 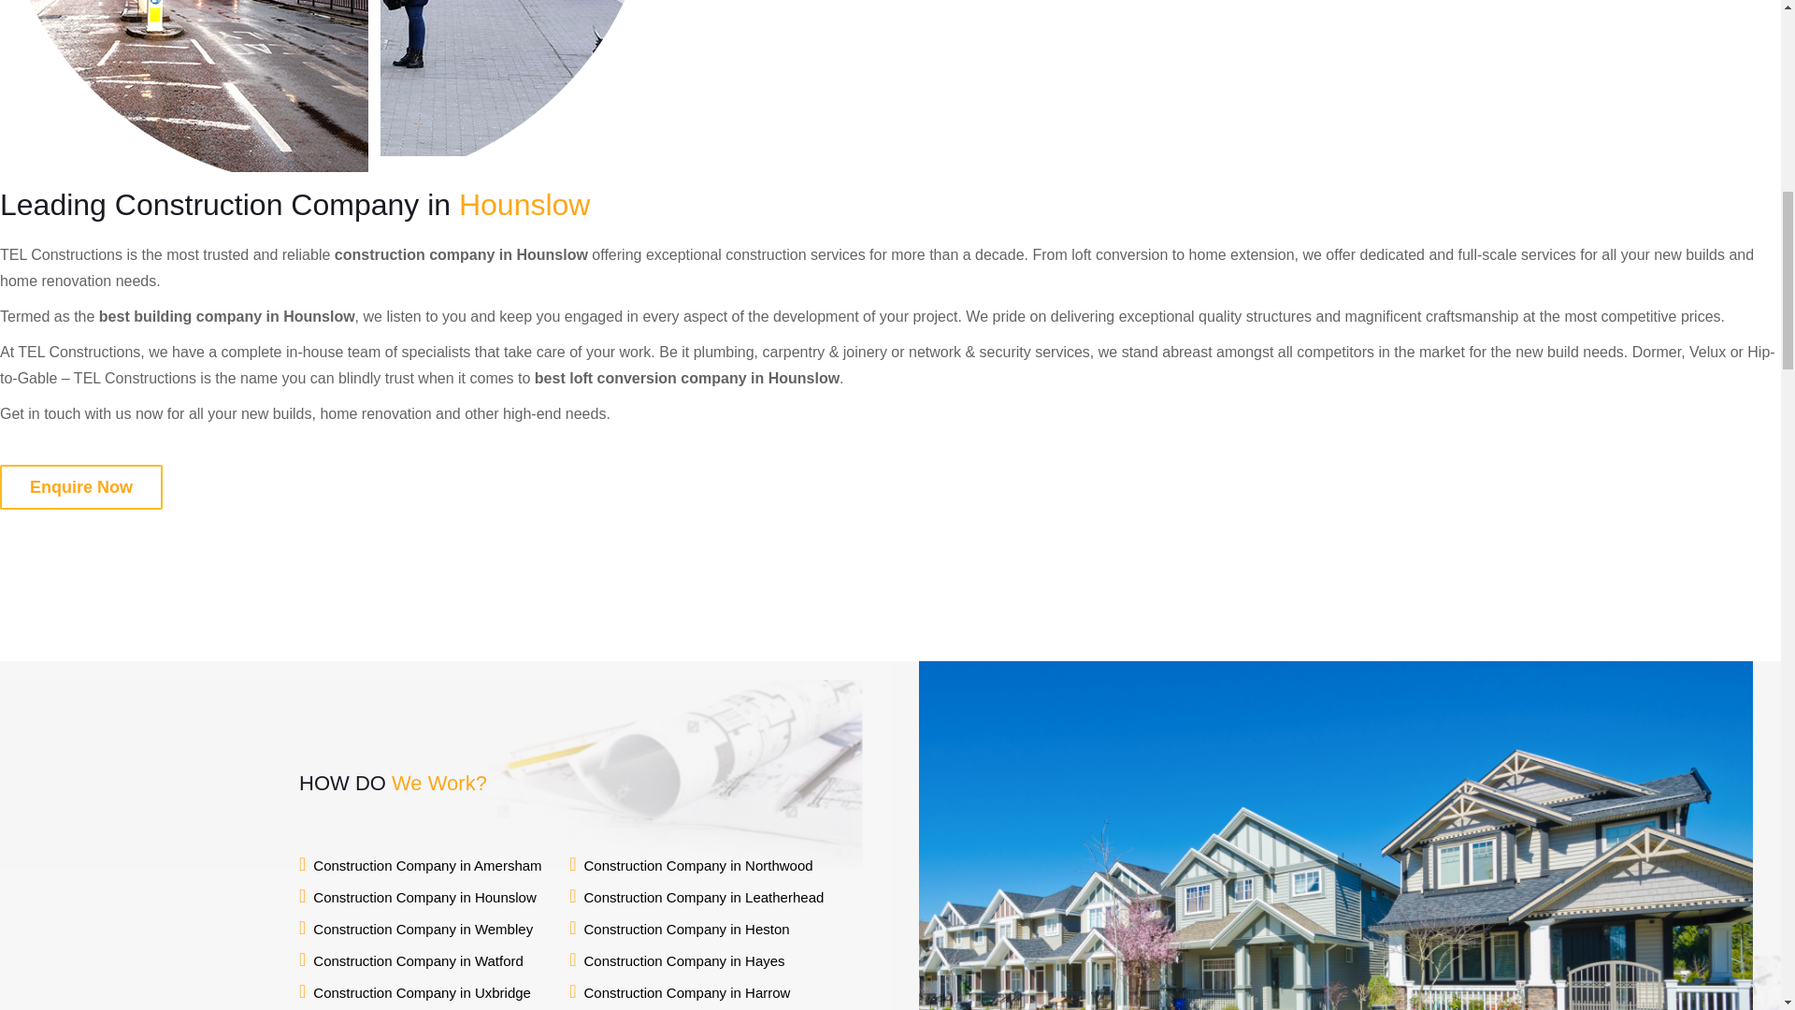 I want to click on Construction Company in Amersham, so click(x=426, y=866).